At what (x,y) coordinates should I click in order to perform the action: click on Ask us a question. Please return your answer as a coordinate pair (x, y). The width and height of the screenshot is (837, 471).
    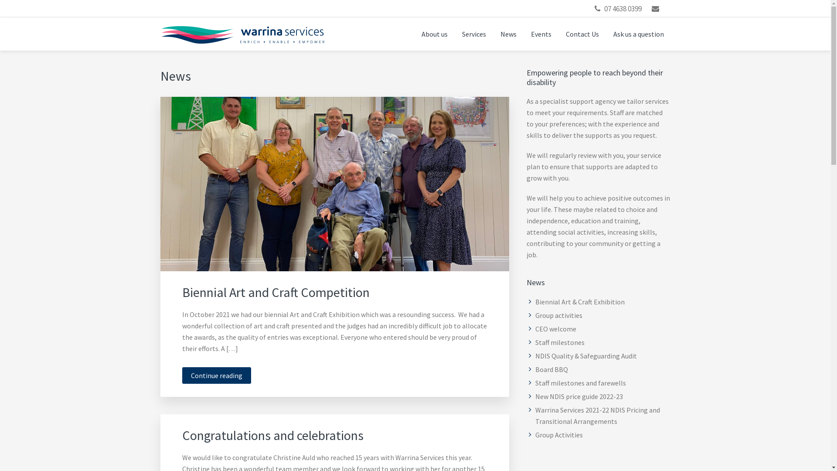
    Looking at the image, I should click on (639, 34).